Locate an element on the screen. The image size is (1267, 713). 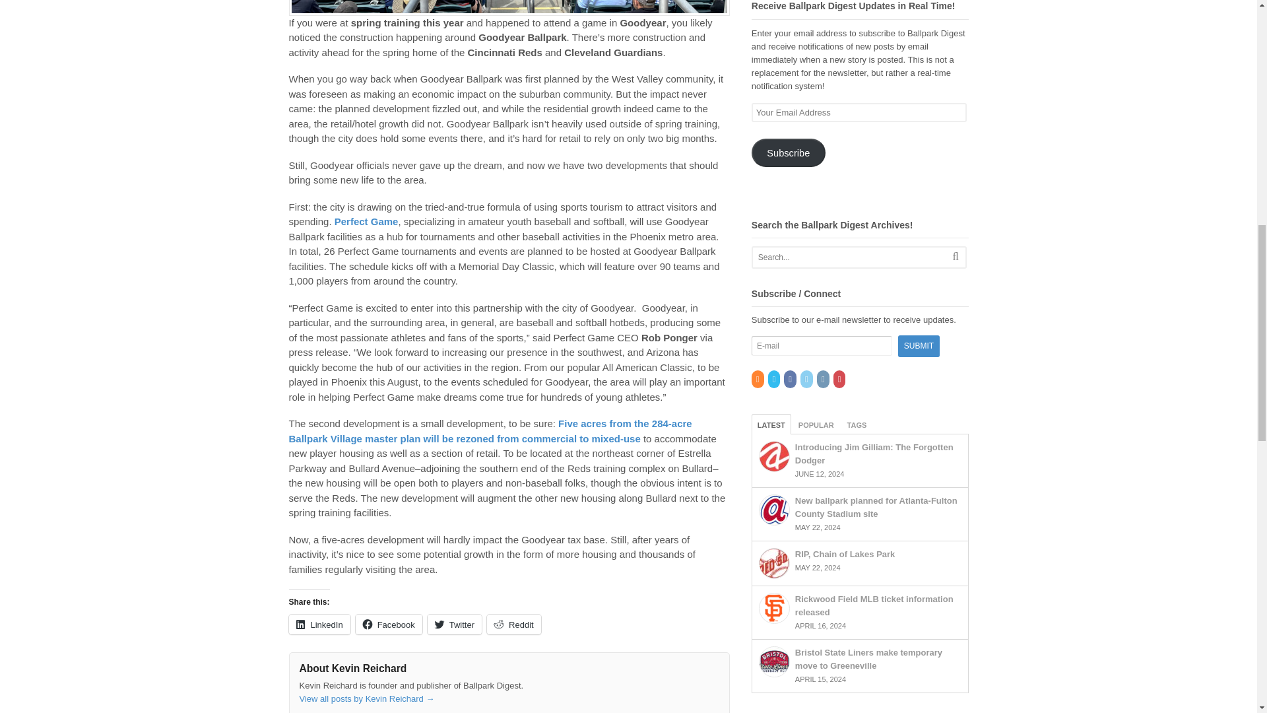
Submit is located at coordinates (919, 346).